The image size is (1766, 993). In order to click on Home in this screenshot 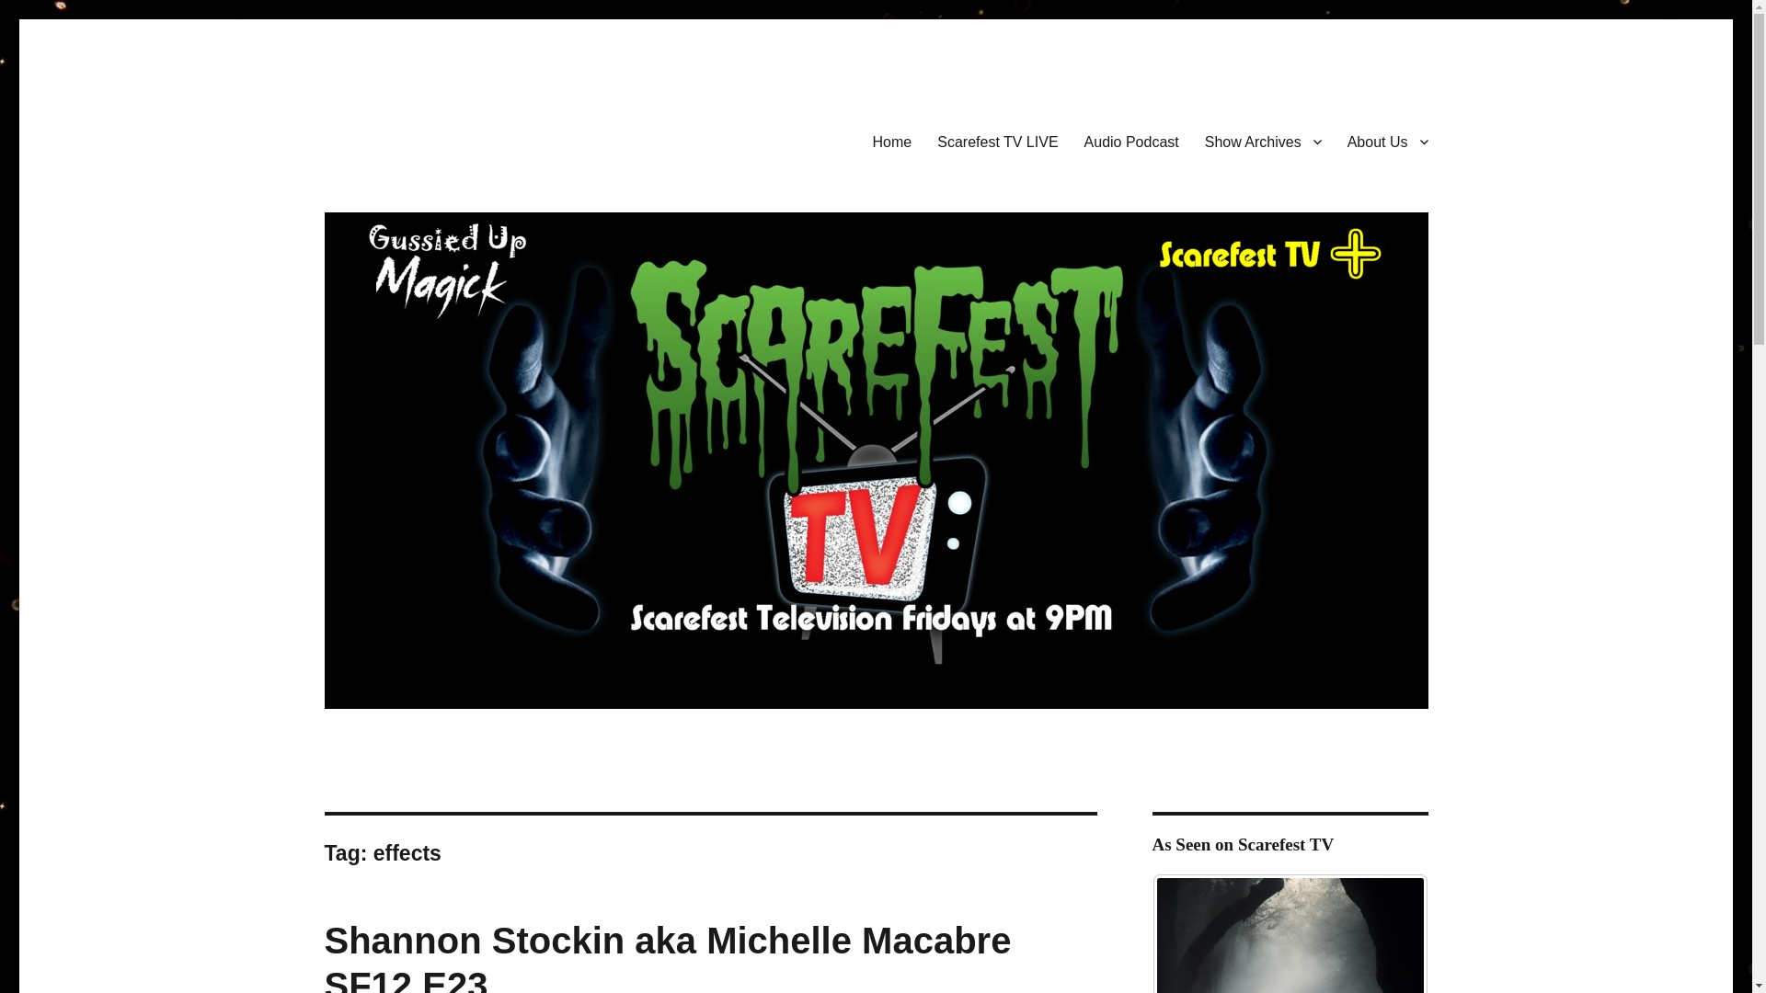, I will do `click(892, 141)`.